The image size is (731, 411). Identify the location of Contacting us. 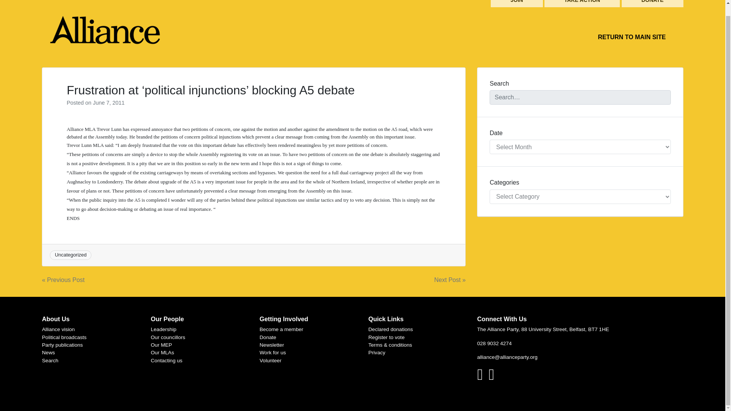
(166, 360).